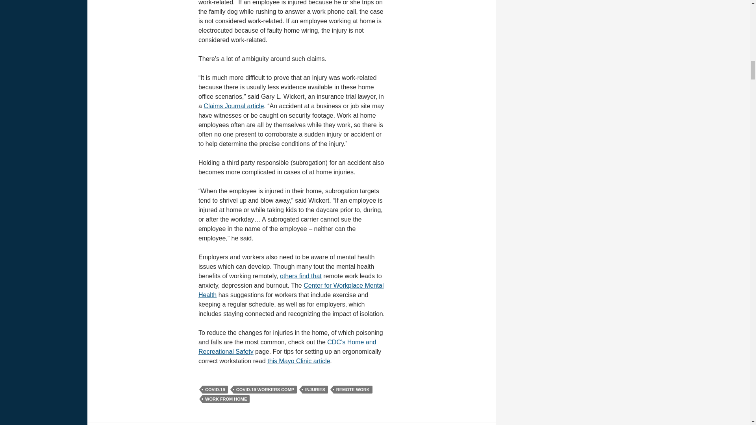 This screenshot has height=425, width=756. Describe the element at coordinates (215, 390) in the screenshot. I see `COVID-19` at that location.